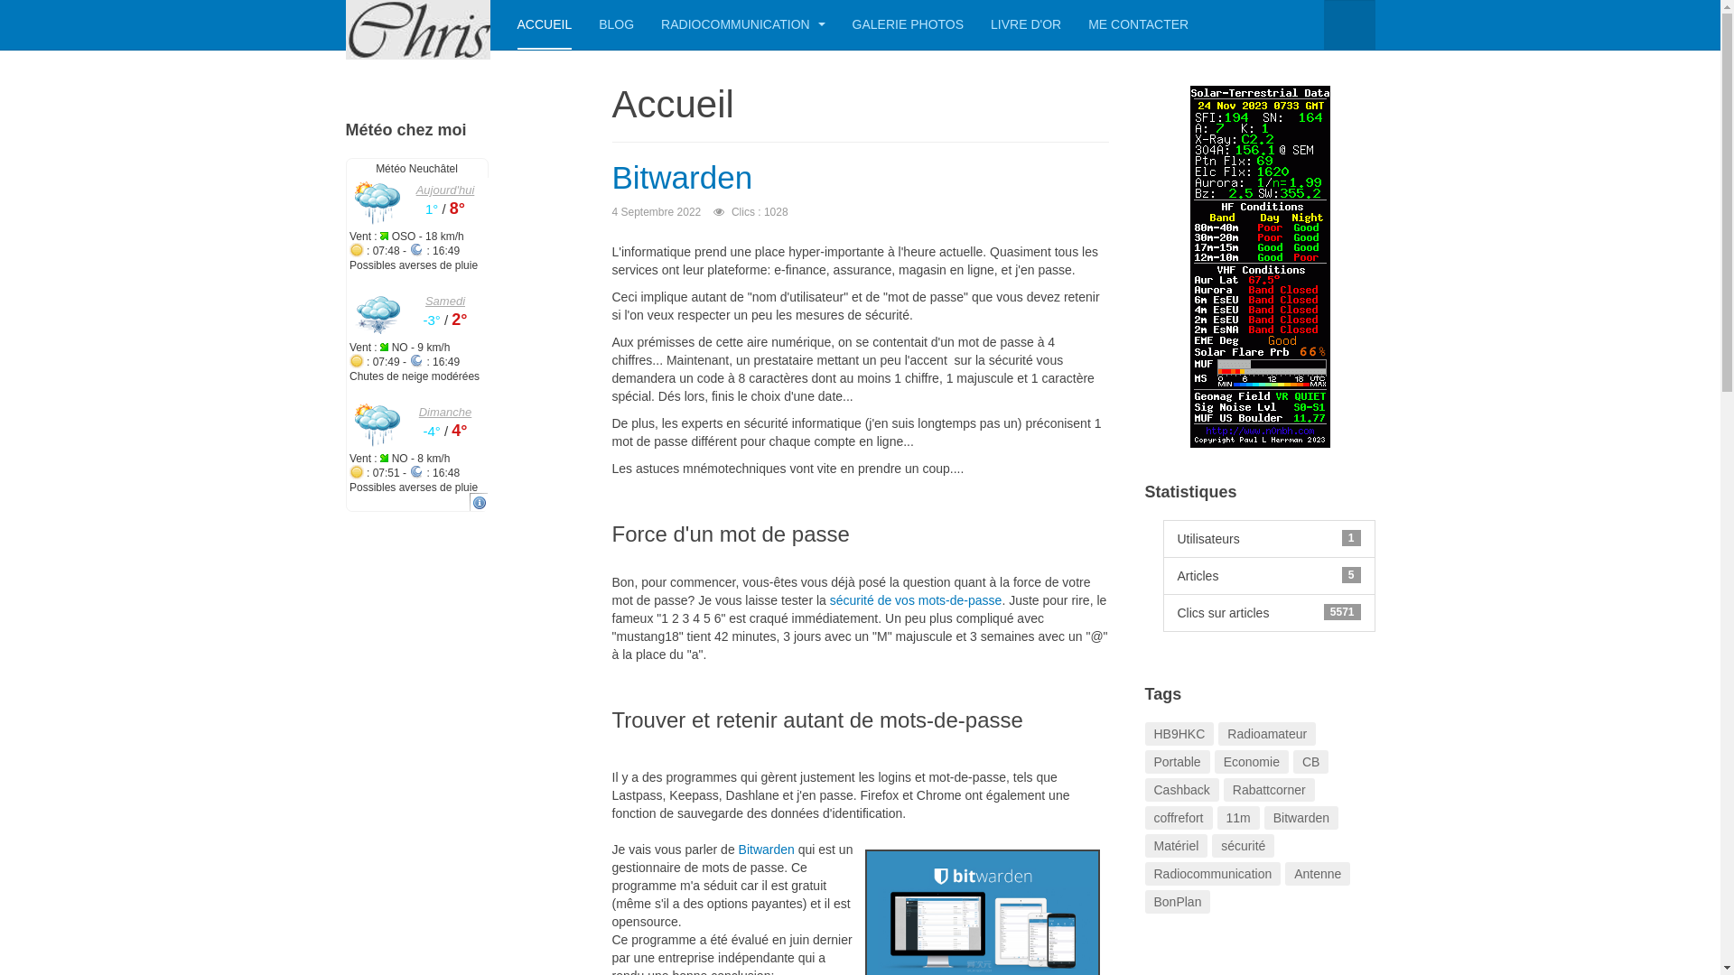  Describe the element at coordinates (544, 25) in the screenshot. I see `ACCUEIL` at that location.